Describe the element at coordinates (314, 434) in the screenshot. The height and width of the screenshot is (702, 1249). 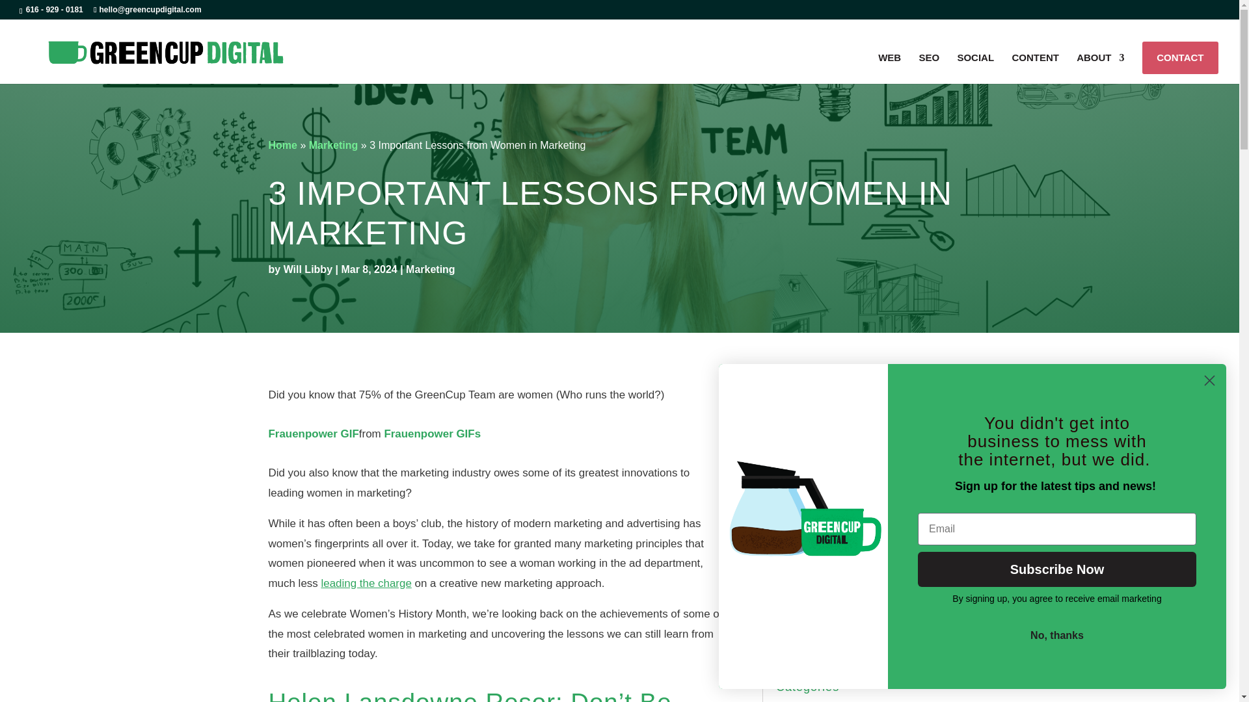
I see `Frauenpower GIF` at that location.